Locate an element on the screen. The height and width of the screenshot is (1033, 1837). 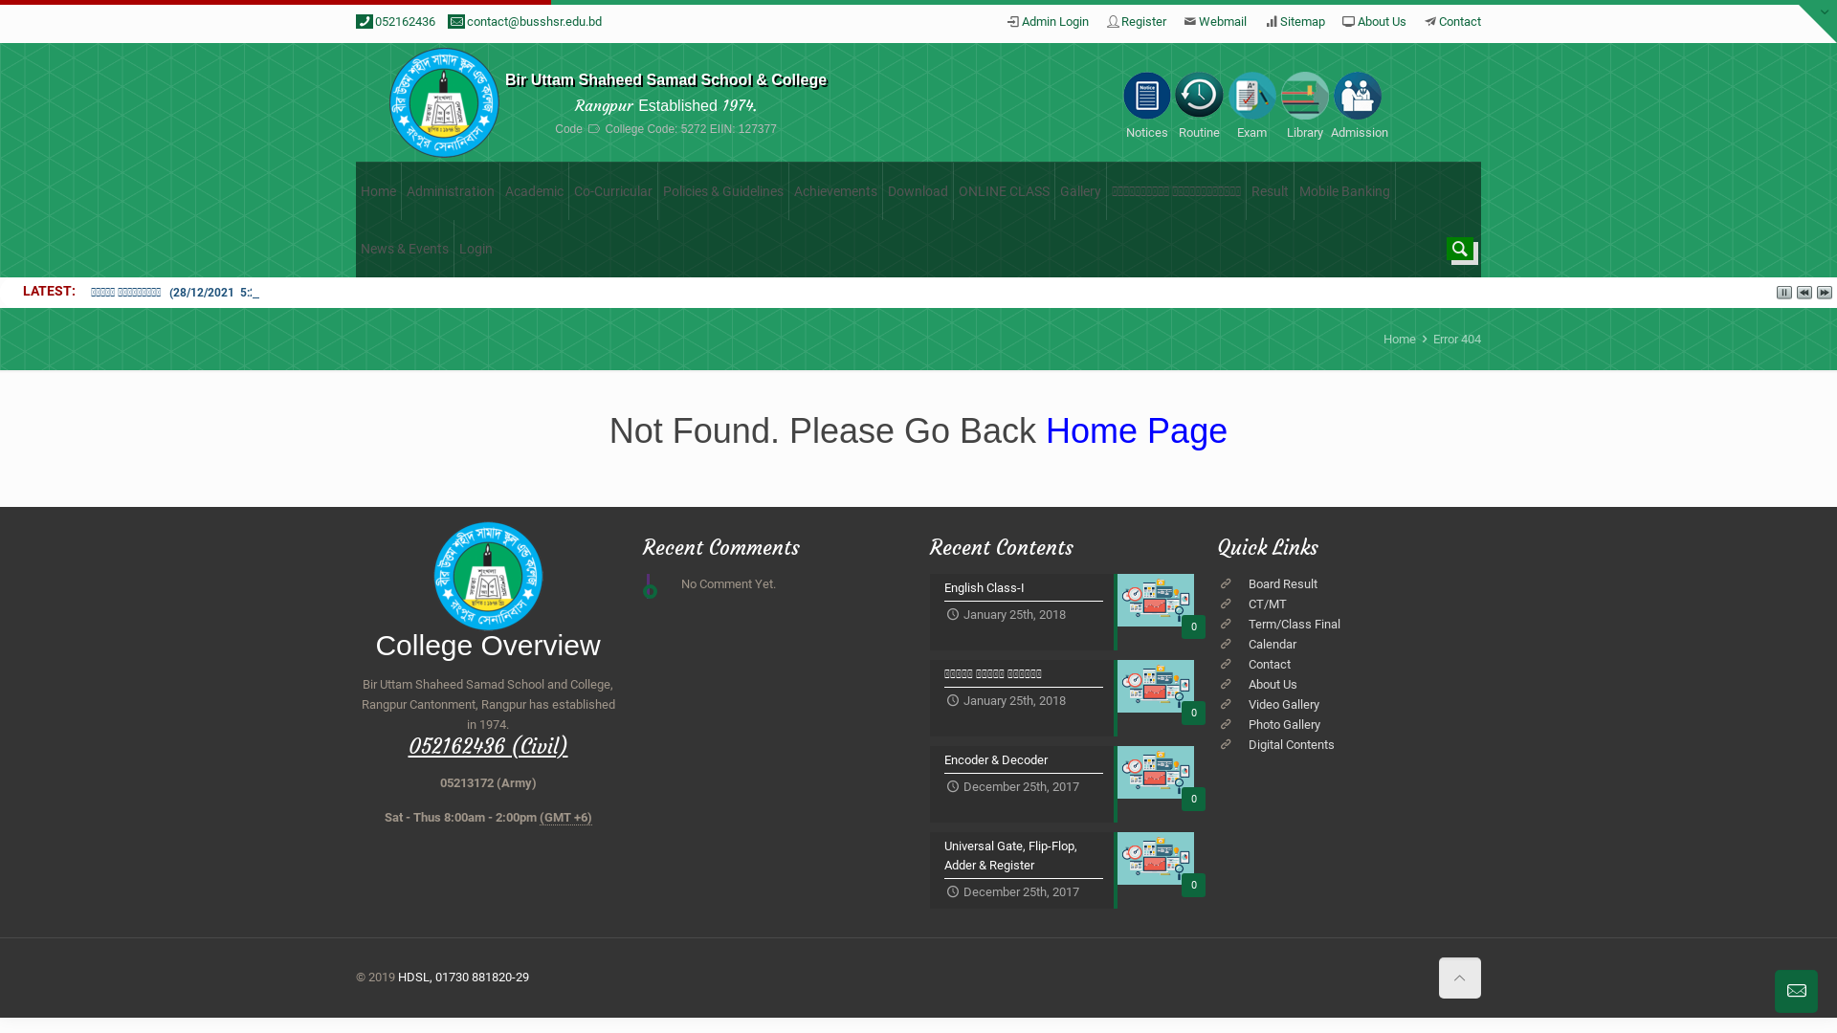
Term/Class Final is located at coordinates (1295, 624).